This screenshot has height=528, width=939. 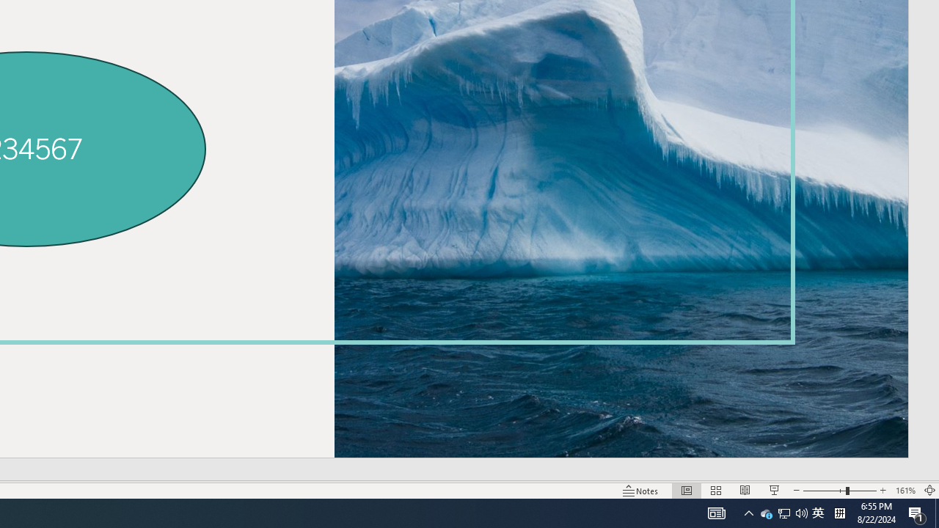 I want to click on Zoom Out, so click(x=818, y=513).